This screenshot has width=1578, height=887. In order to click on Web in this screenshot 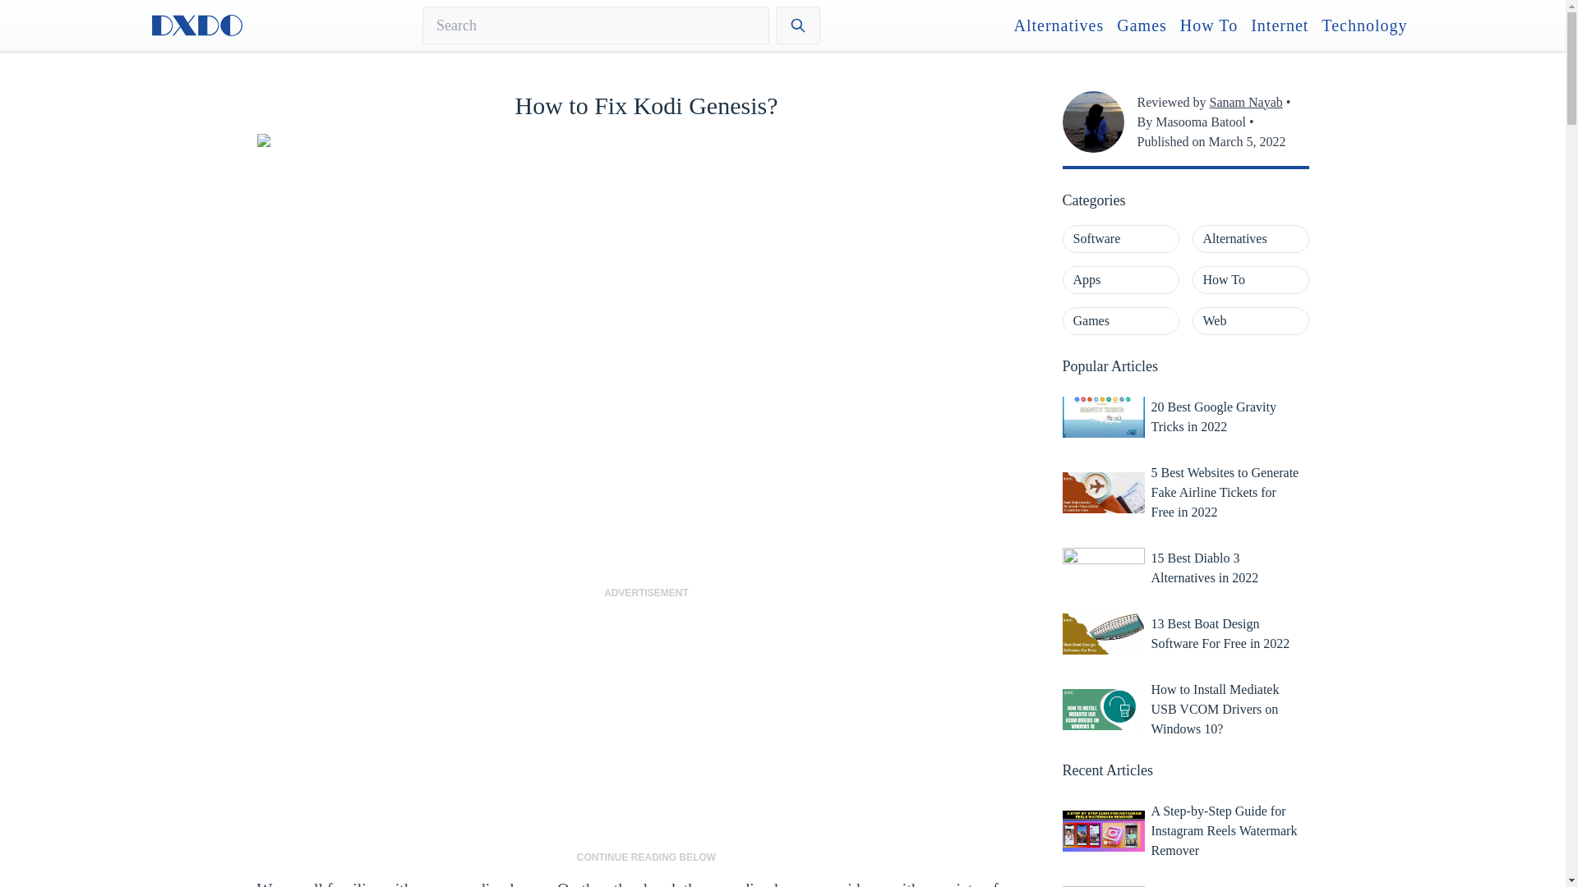, I will do `click(1249, 320)`.